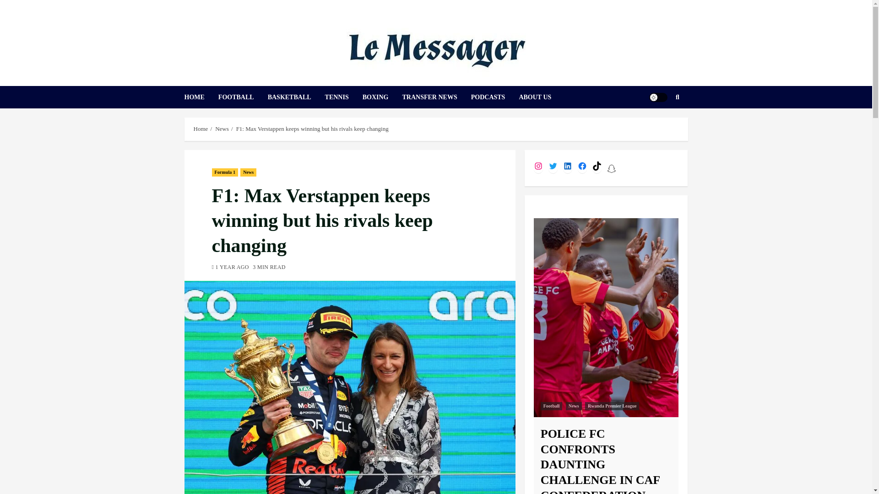 This screenshot has height=494, width=879. Describe the element at coordinates (582, 166) in the screenshot. I see `Facebook` at that location.